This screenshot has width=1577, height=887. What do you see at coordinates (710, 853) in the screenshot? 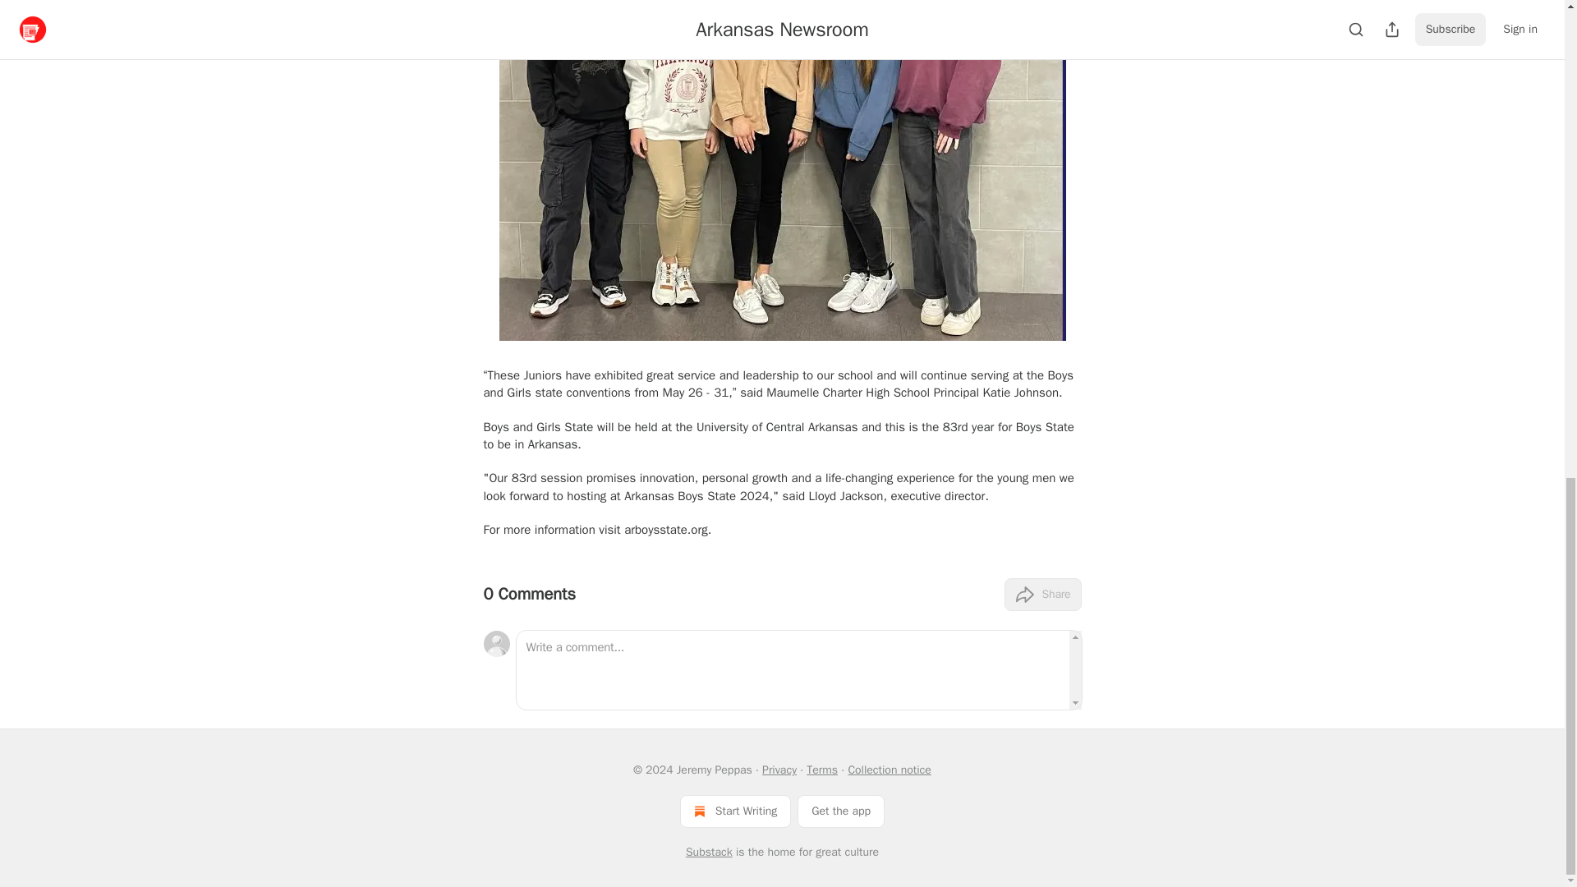
I see `Substack` at bounding box center [710, 853].